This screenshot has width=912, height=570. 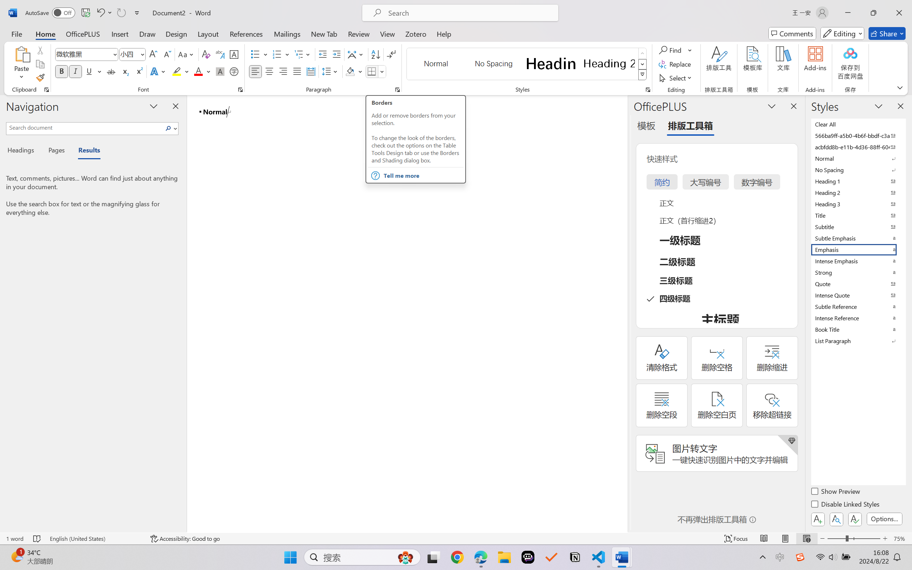 I want to click on Distributed, so click(x=311, y=71).